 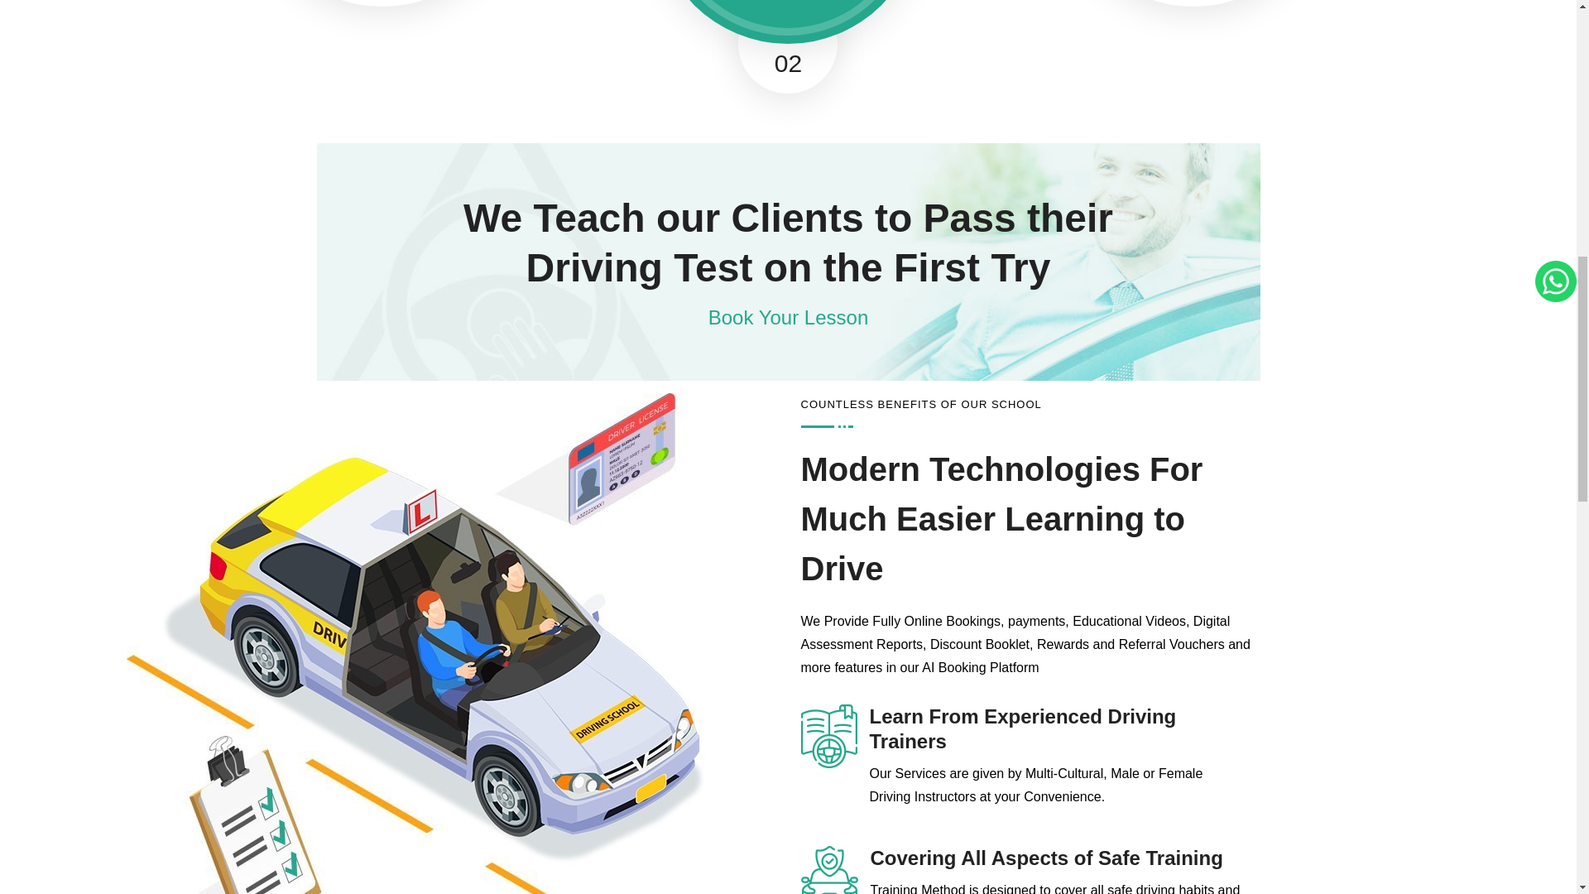 What do you see at coordinates (789, 318) in the screenshot?
I see `Book Your Lesson` at bounding box center [789, 318].